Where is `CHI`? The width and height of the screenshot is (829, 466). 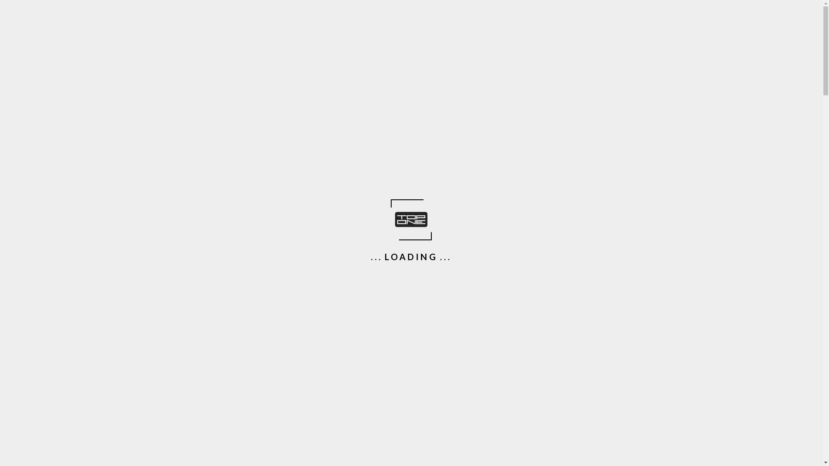
CHI is located at coordinates (162, 16).